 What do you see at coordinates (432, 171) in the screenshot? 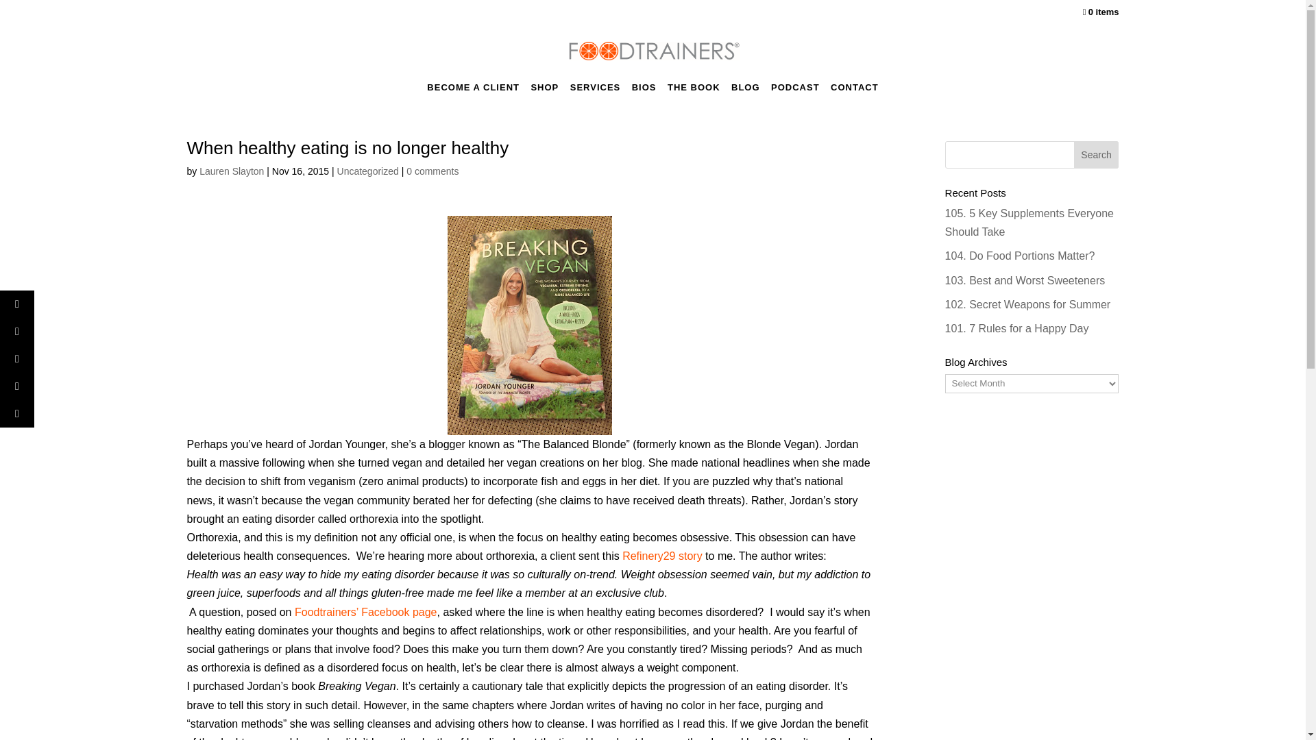
I see `0 comments` at bounding box center [432, 171].